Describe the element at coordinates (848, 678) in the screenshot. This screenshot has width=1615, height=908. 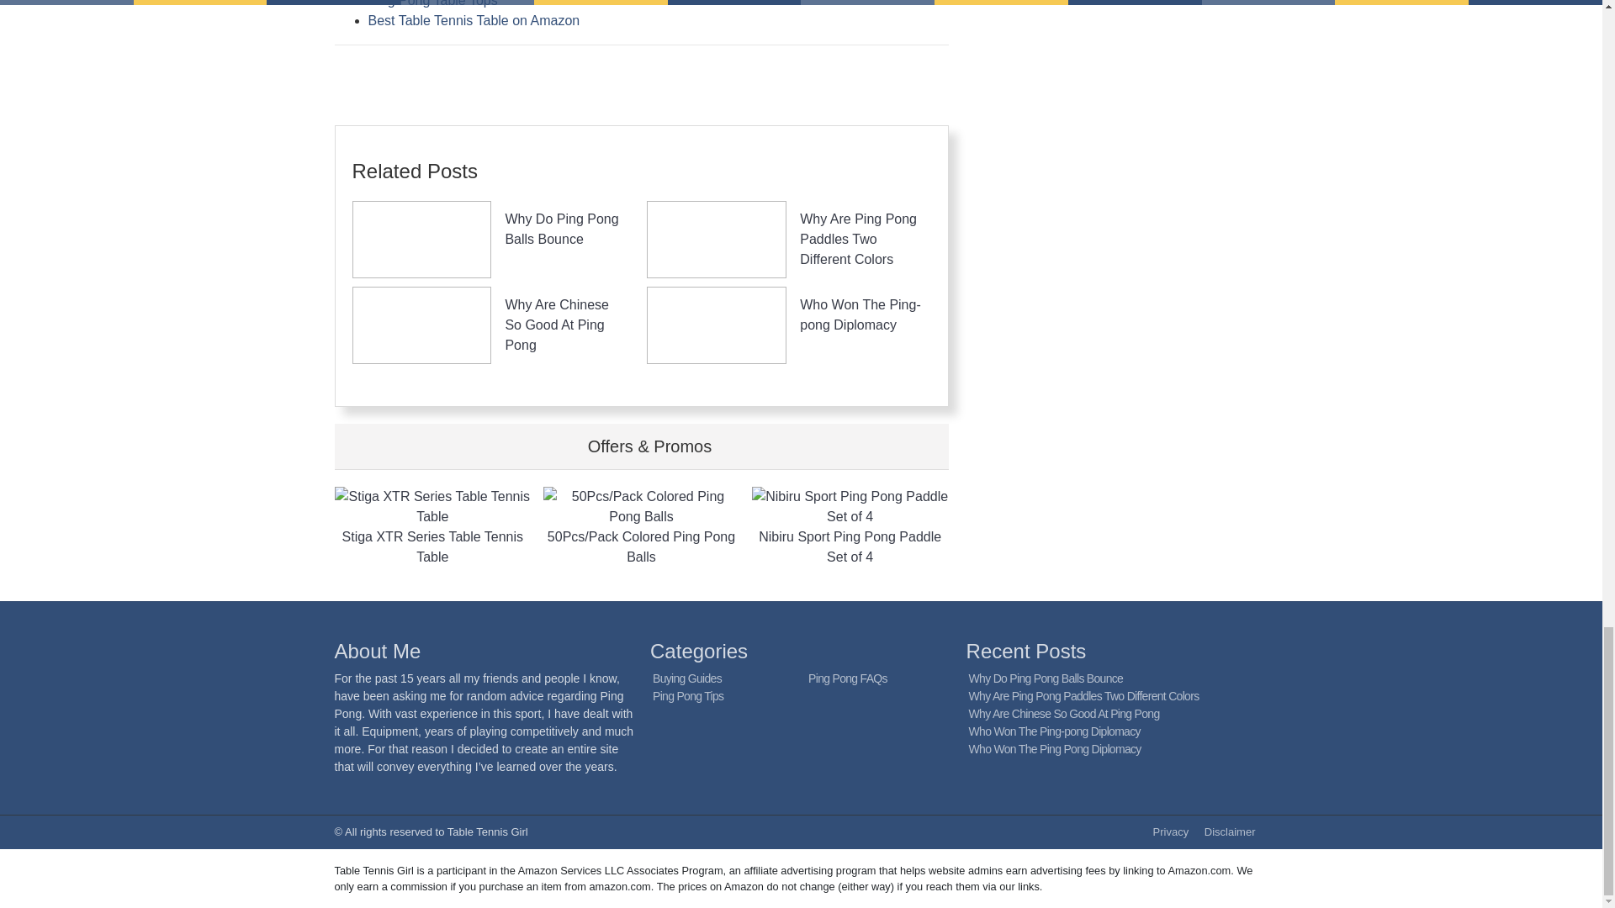
I see `Ping Pong FAQs` at that location.